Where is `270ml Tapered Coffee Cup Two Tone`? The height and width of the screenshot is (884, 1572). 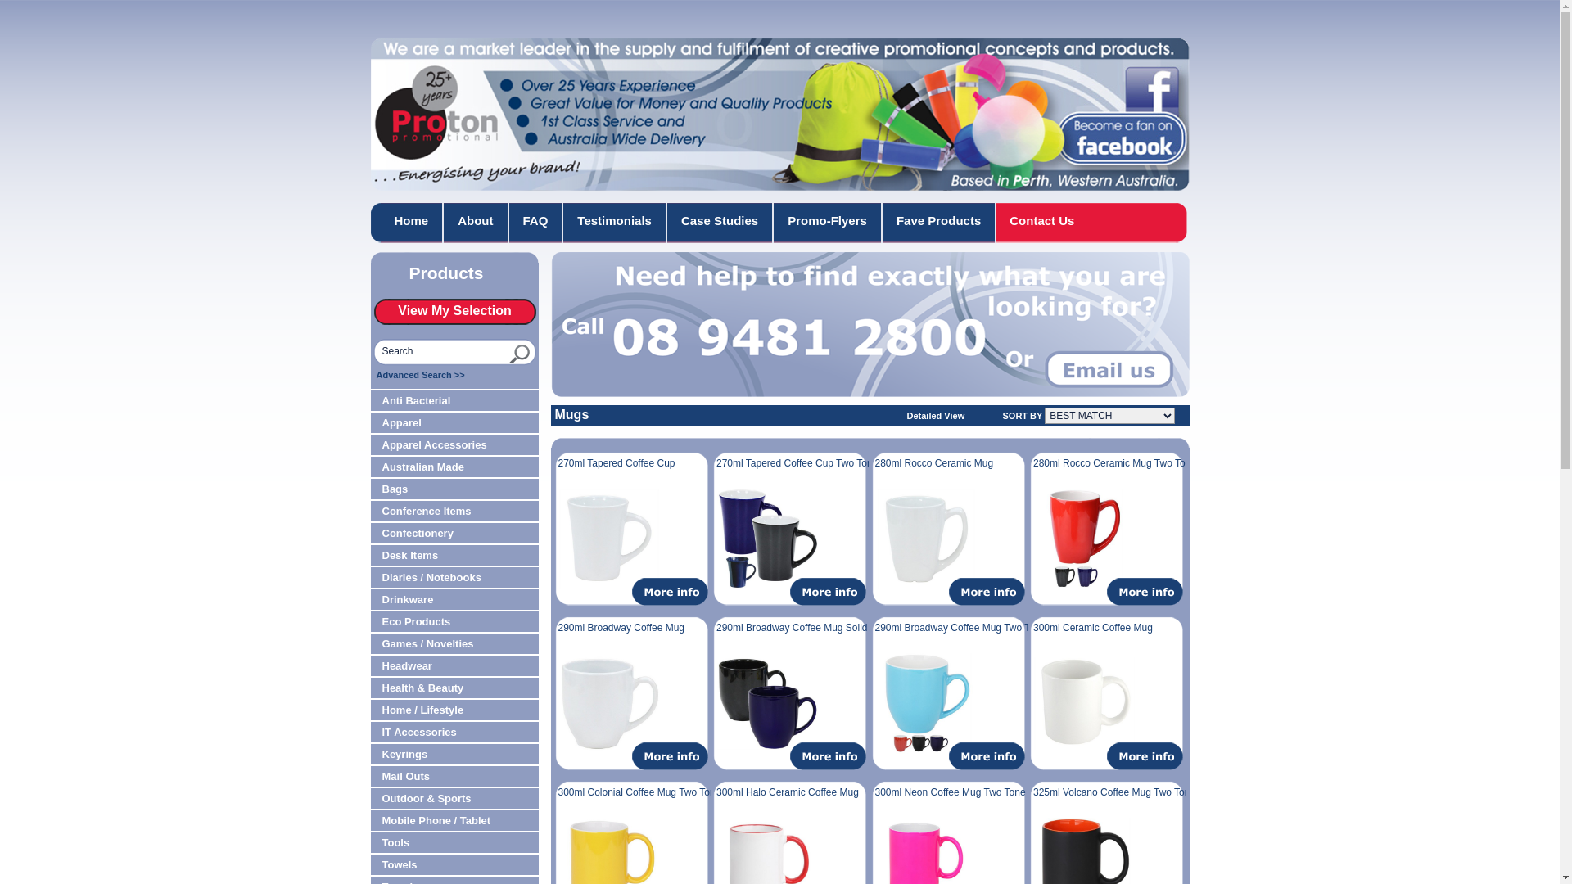
270ml Tapered Coffee Cup Two Tone is located at coordinates (797, 463).